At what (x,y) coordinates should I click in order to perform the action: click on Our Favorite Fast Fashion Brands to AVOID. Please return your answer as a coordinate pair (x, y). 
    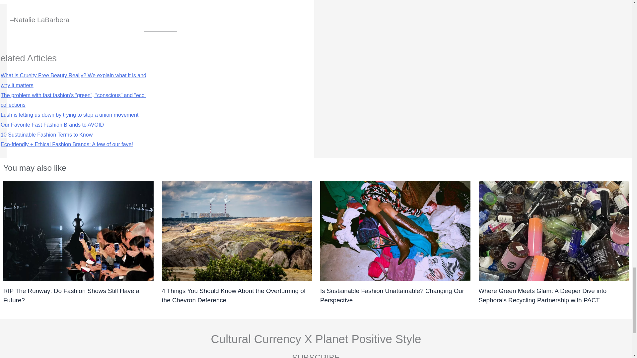
    Looking at the image, I should click on (52, 125).